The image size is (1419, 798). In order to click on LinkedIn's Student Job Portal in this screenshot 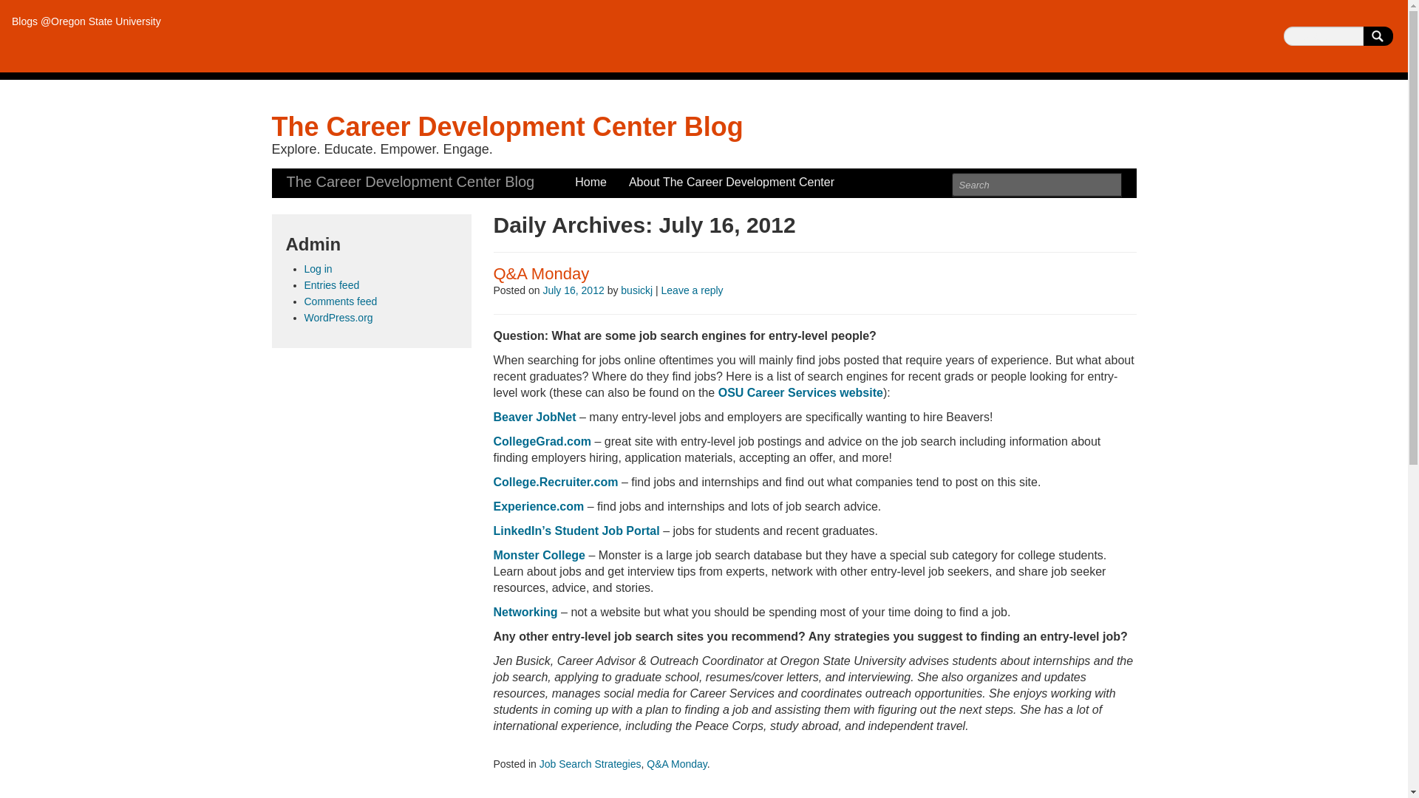, I will do `click(576, 531)`.